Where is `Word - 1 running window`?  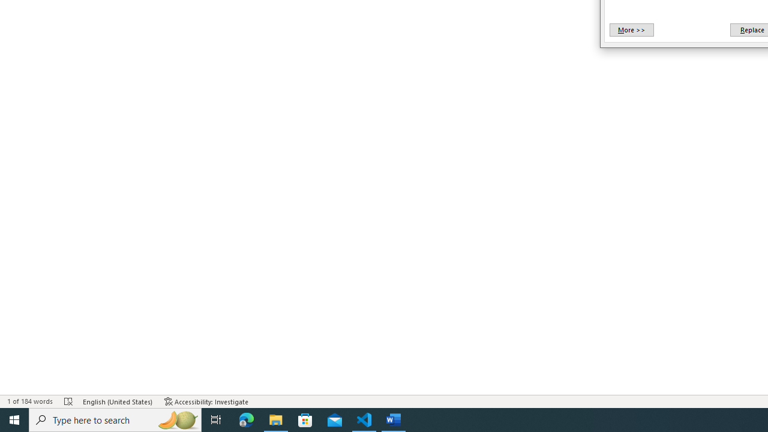 Word - 1 running window is located at coordinates (394, 420).